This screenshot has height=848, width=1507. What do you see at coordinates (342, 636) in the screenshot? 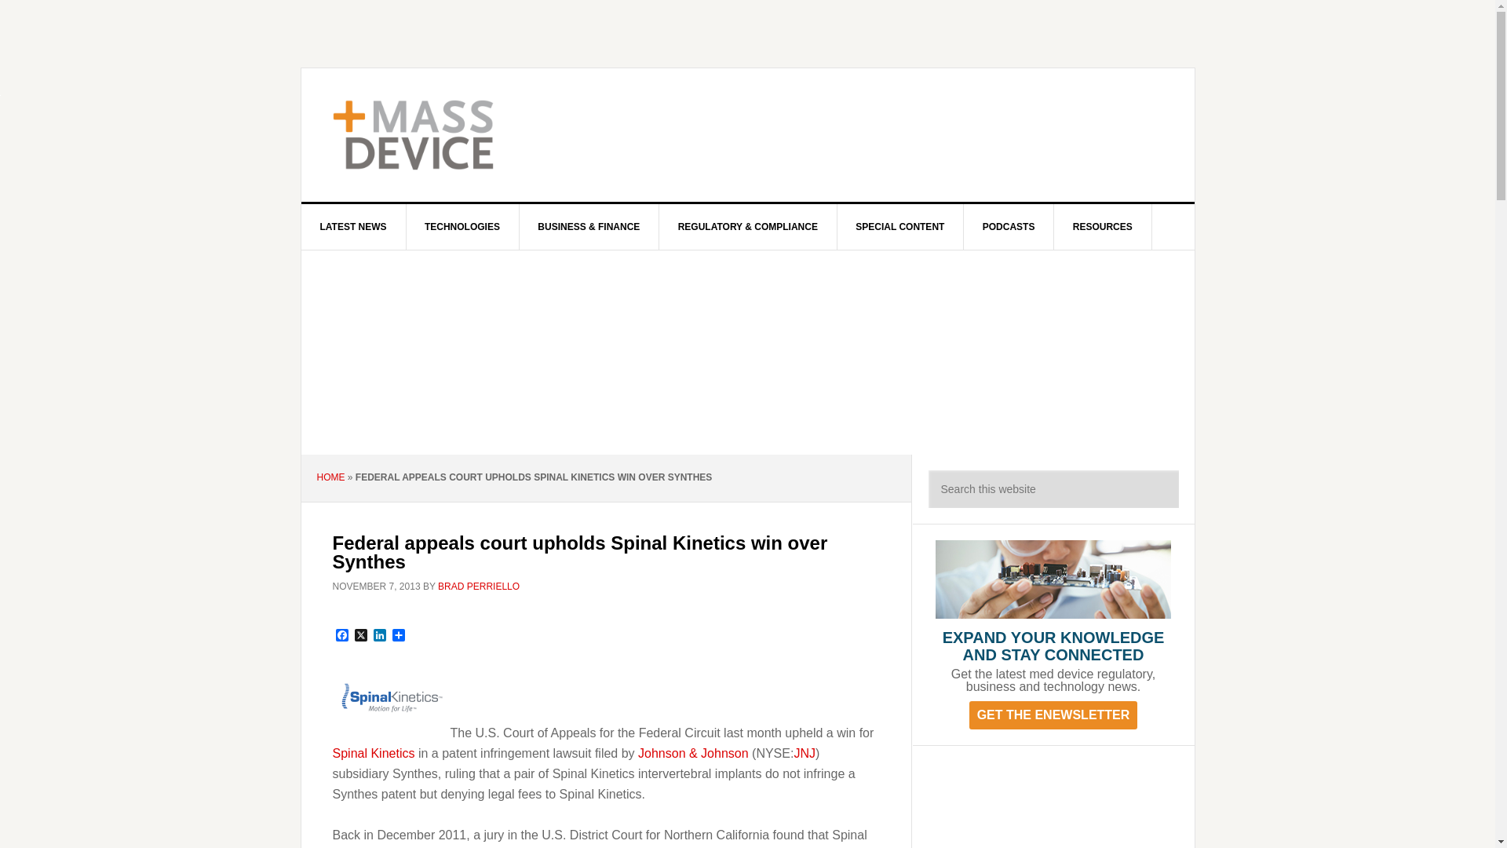
I see `Facebook` at bounding box center [342, 636].